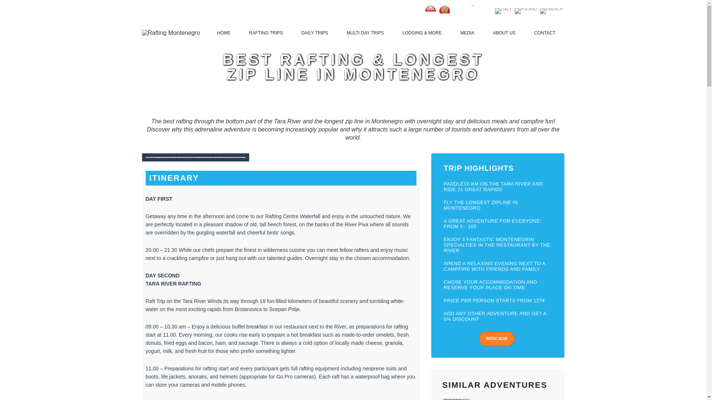  Describe the element at coordinates (315, 33) in the screenshot. I see `DAILY TRIPS` at that location.